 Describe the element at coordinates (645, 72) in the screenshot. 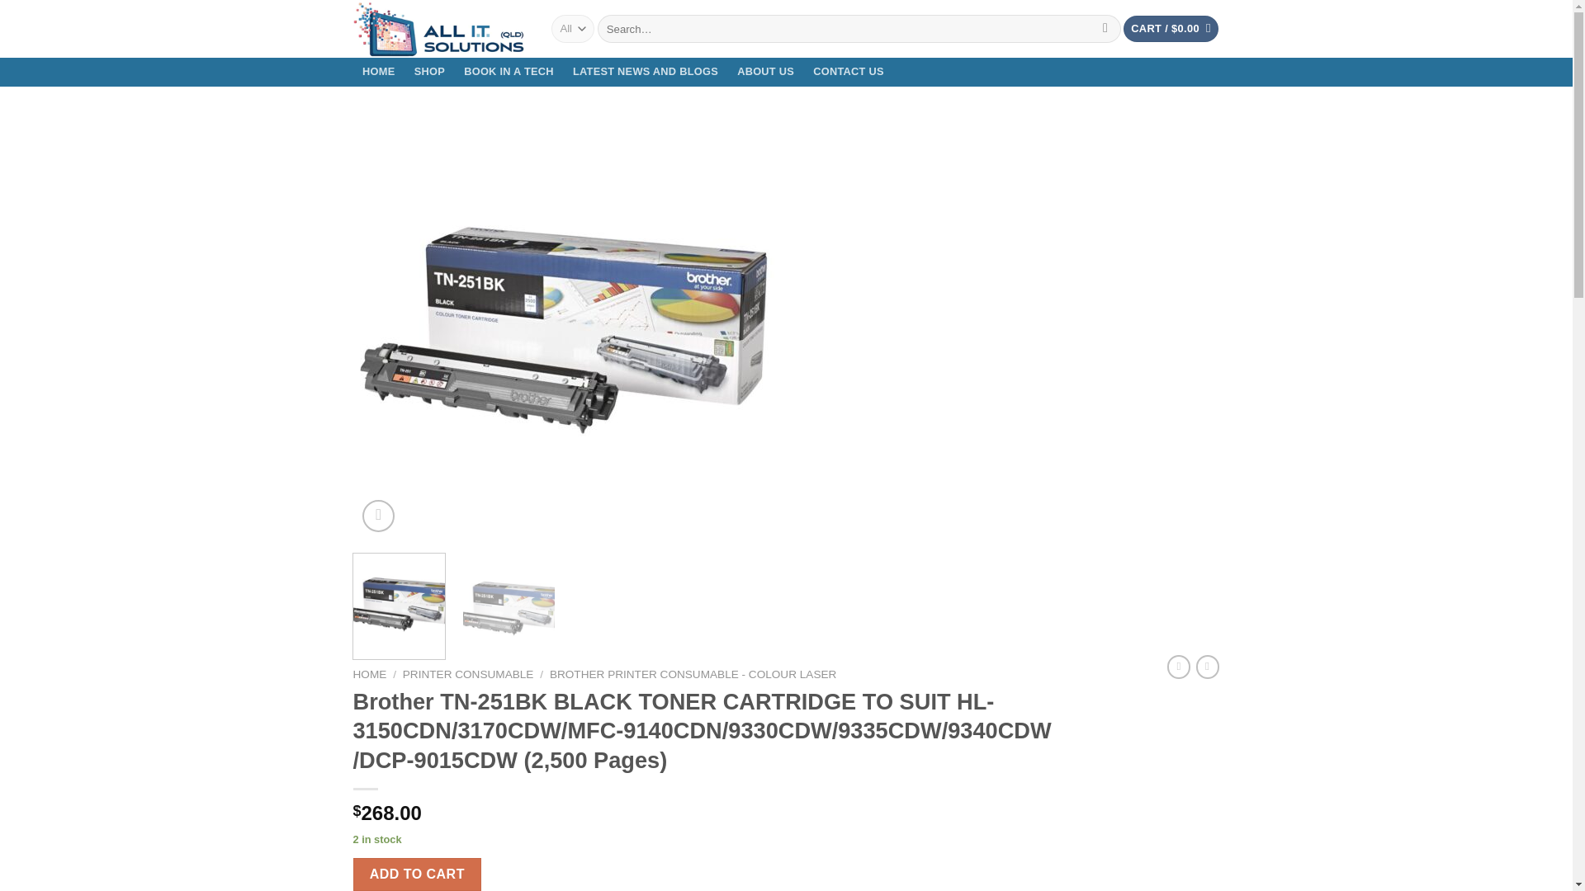

I see `LATEST NEWS AND BLOGS` at that location.